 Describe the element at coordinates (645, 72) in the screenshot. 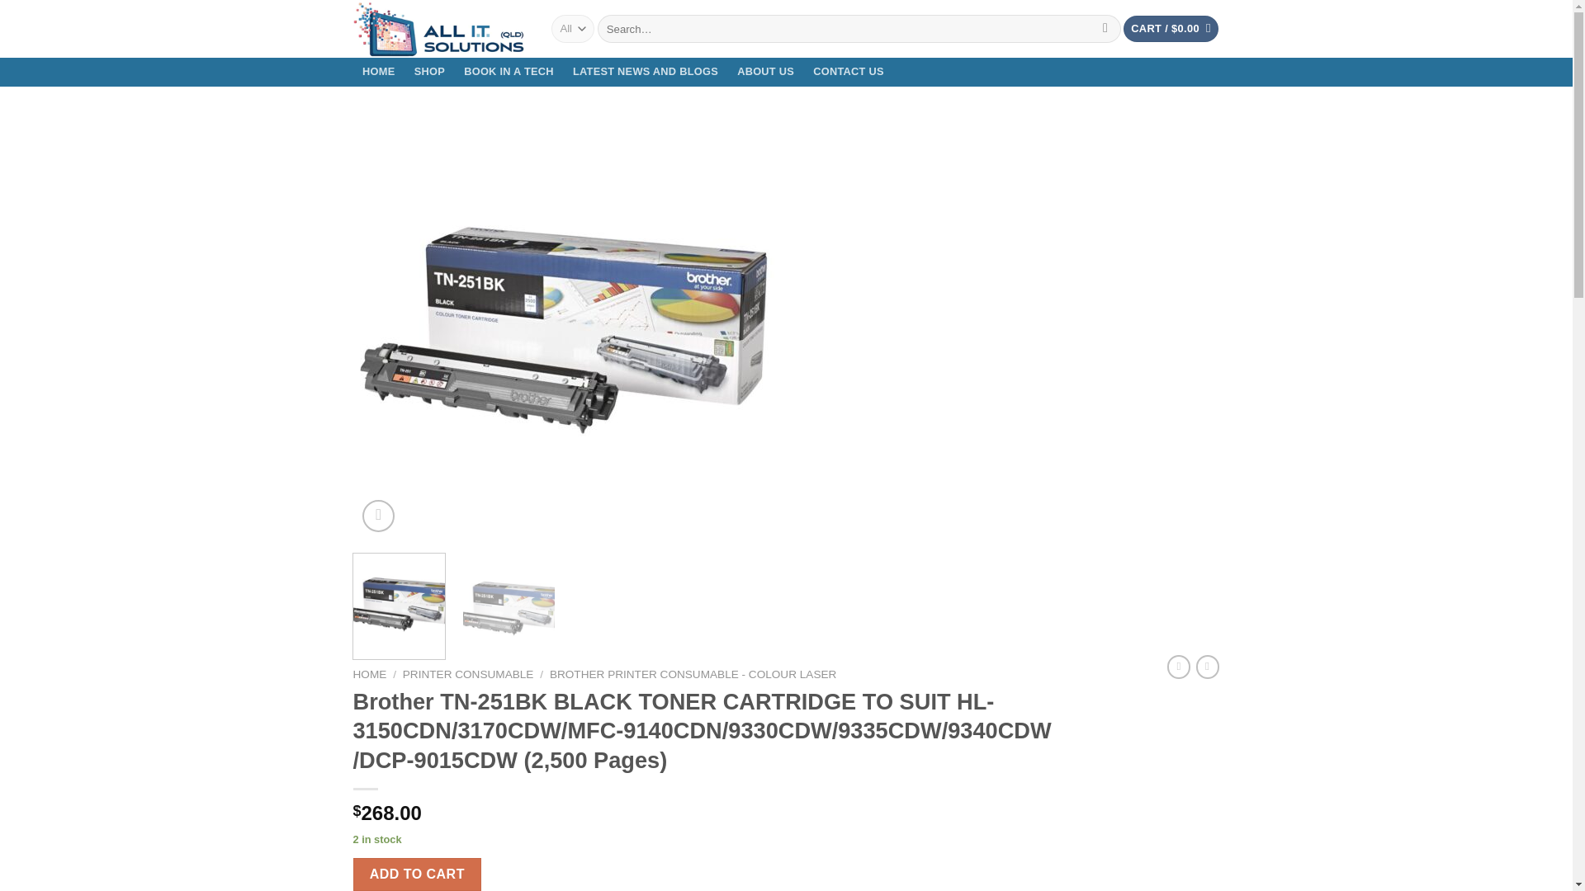

I see `LATEST NEWS AND BLOGS` at that location.